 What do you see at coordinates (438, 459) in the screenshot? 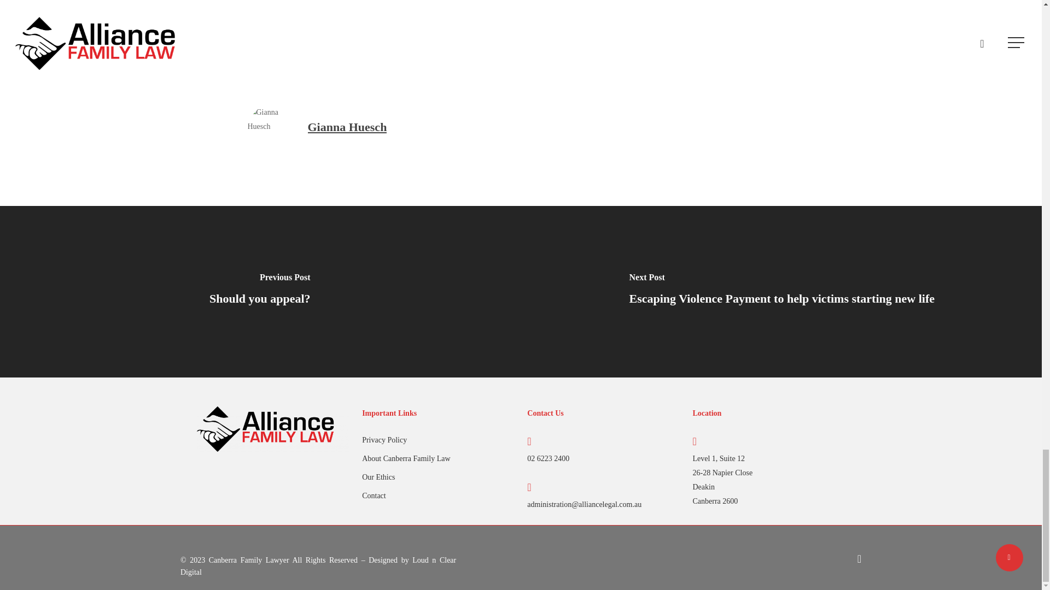
I see `About Canberra Family Law` at bounding box center [438, 459].